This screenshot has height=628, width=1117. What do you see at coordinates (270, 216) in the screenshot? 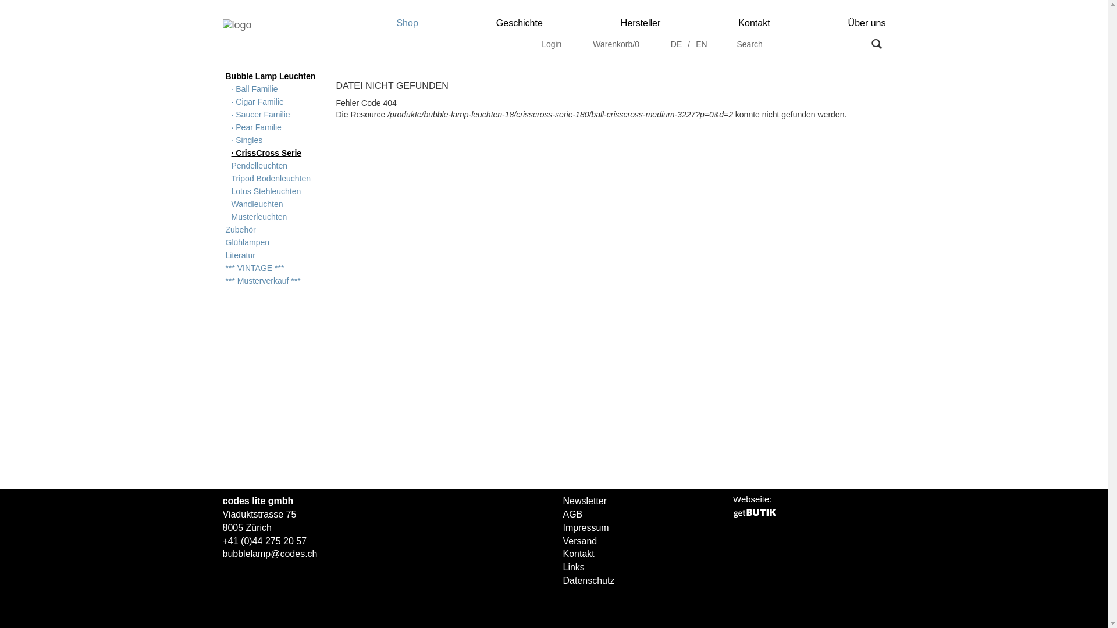
I see `Musterleuchten` at bounding box center [270, 216].